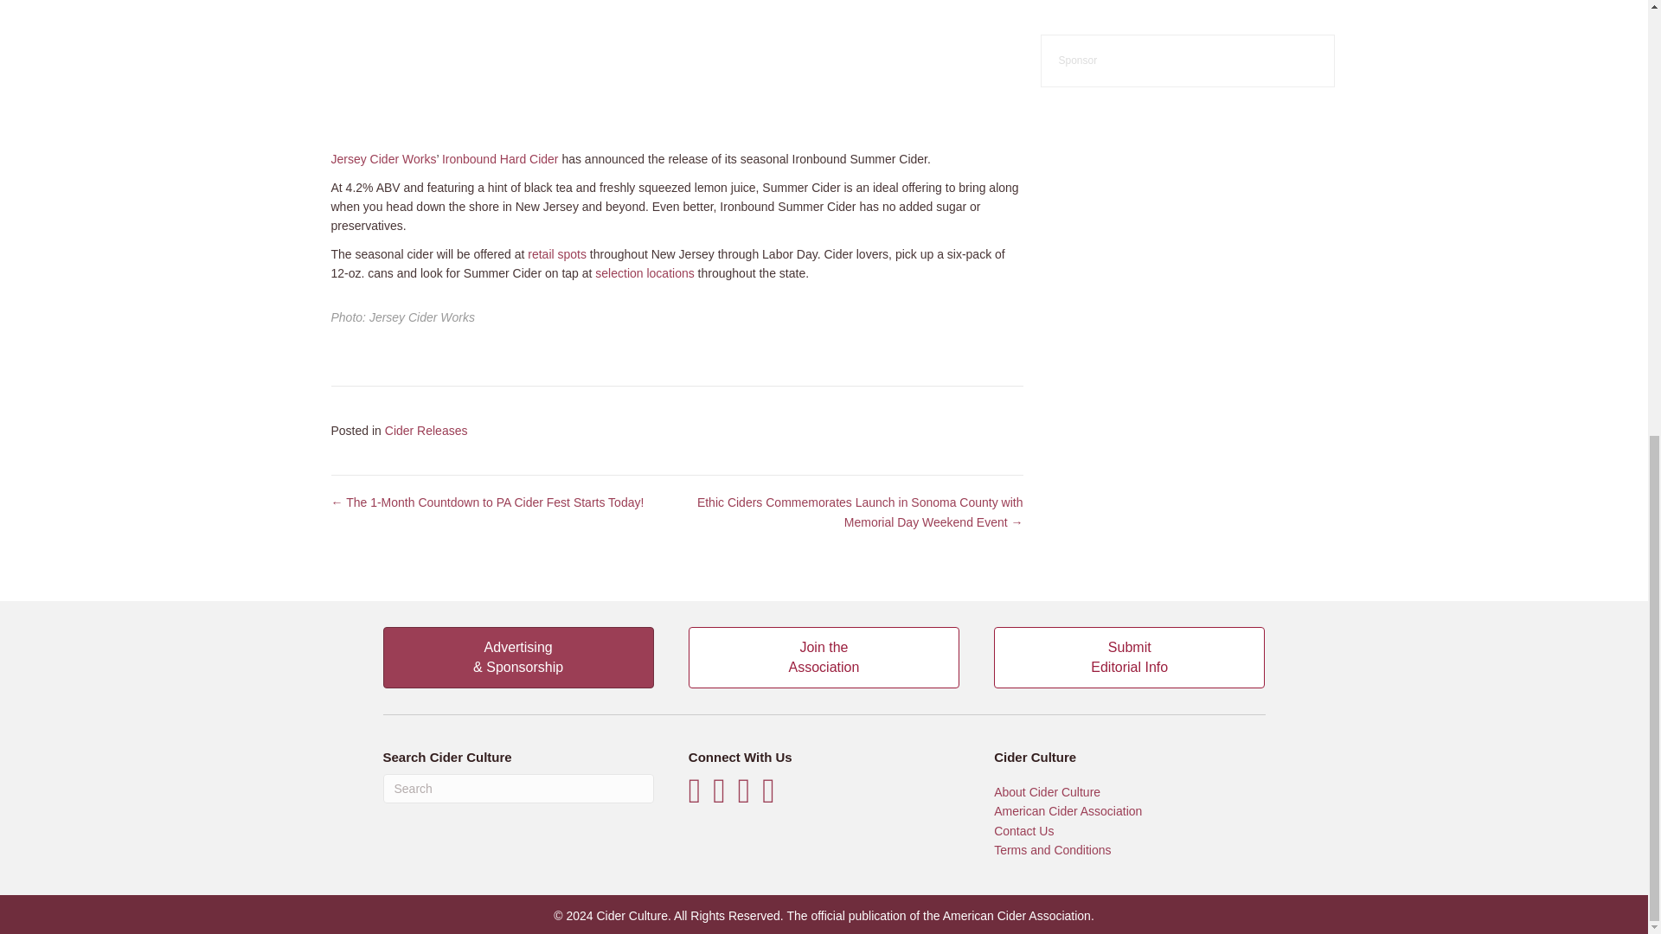  I want to click on American Cider Association, so click(500, 159).